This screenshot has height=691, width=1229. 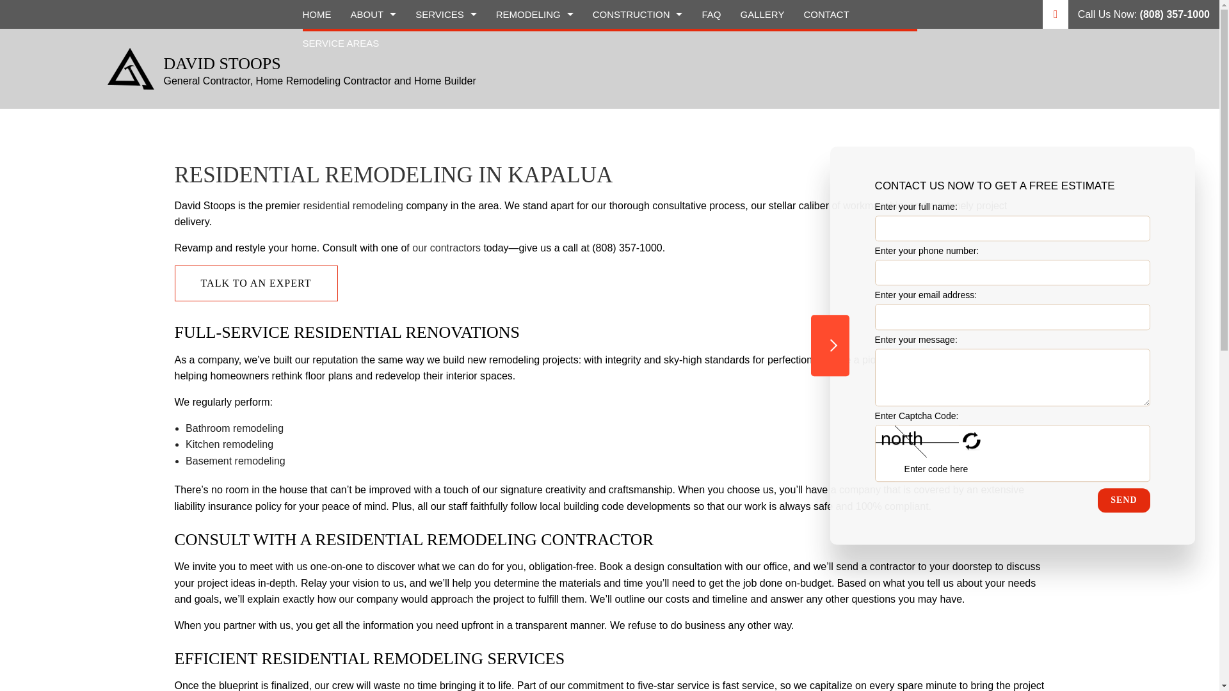 What do you see at coordinates (1013, 317) in the screenshot?
I see `Email Address` at bounding box center [1013, 317].